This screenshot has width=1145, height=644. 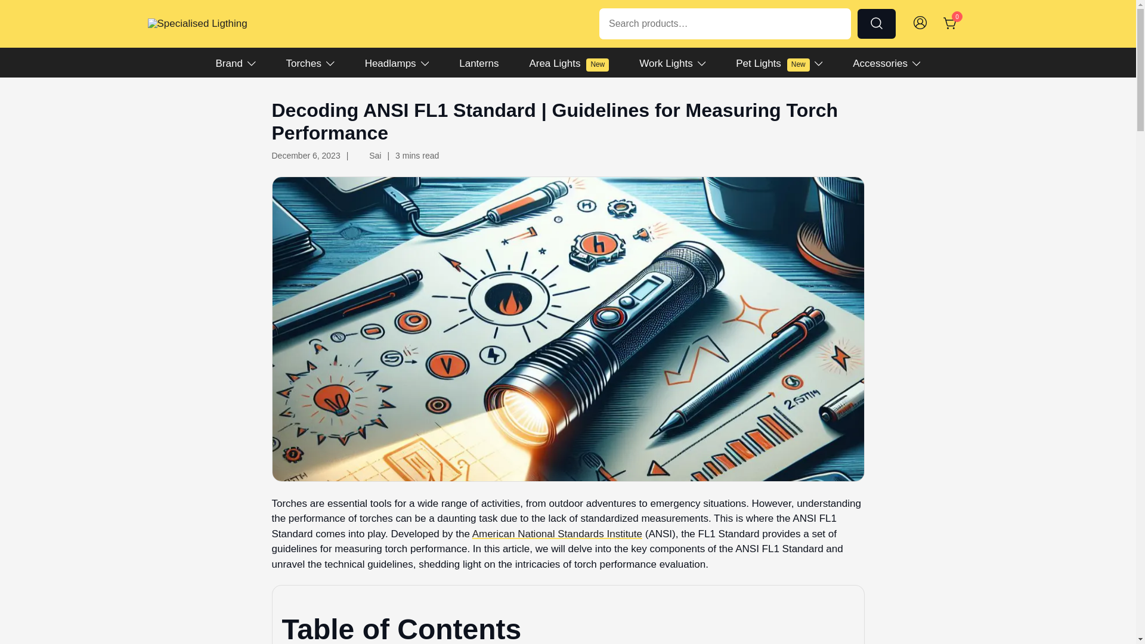 What do you see at coordinates (773, 63) in the screenshot?
I see `Work Lights` at bounding box center [773, 63].